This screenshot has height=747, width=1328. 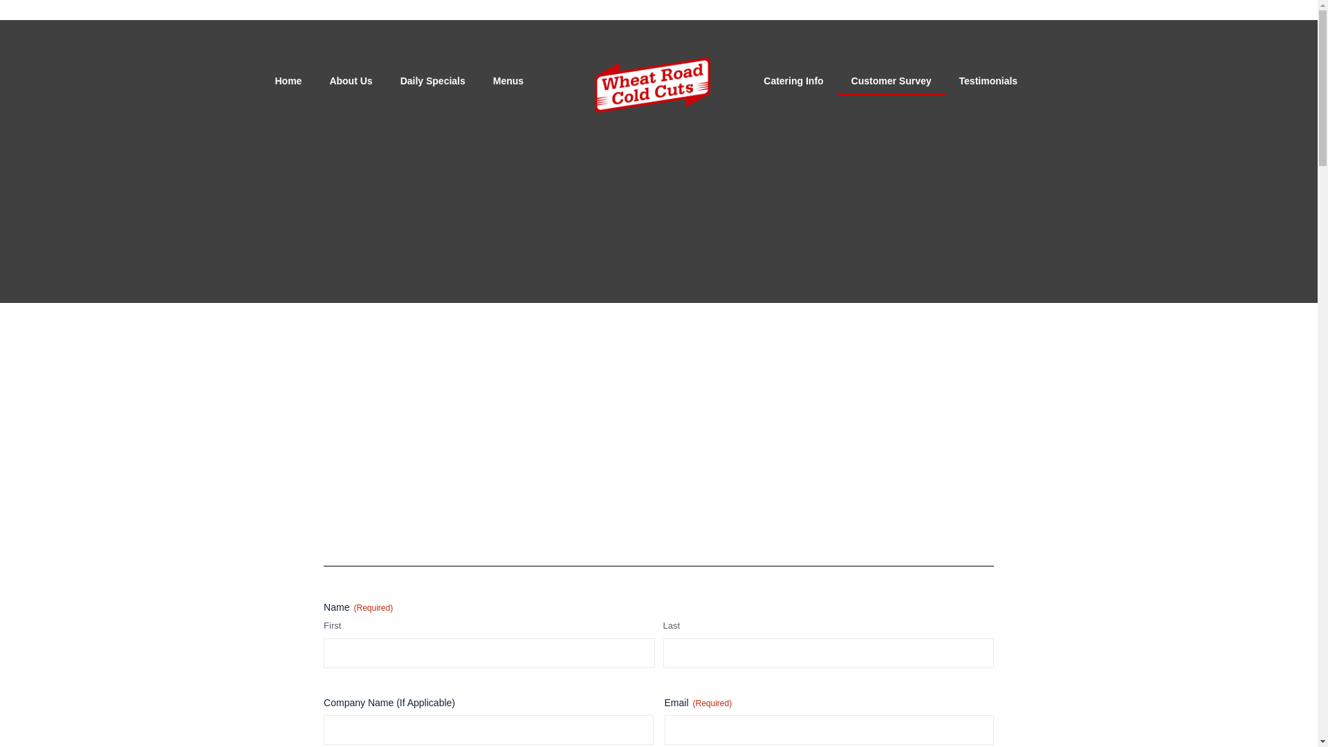 I want to click on Customer Survey, so click(x=892, y=82).